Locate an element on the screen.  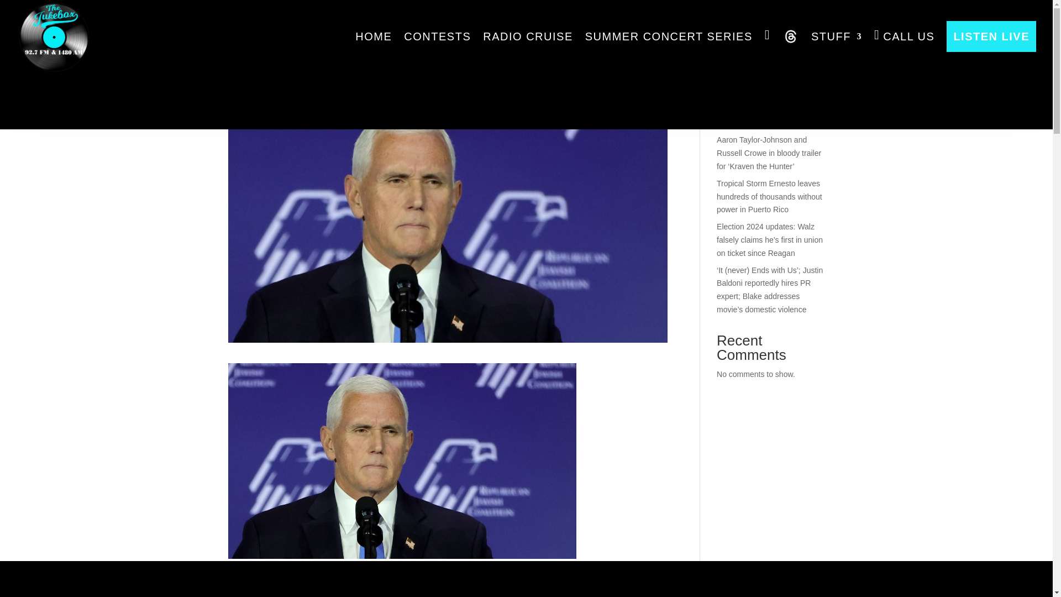
Politics is located at coordinates (329, 76).